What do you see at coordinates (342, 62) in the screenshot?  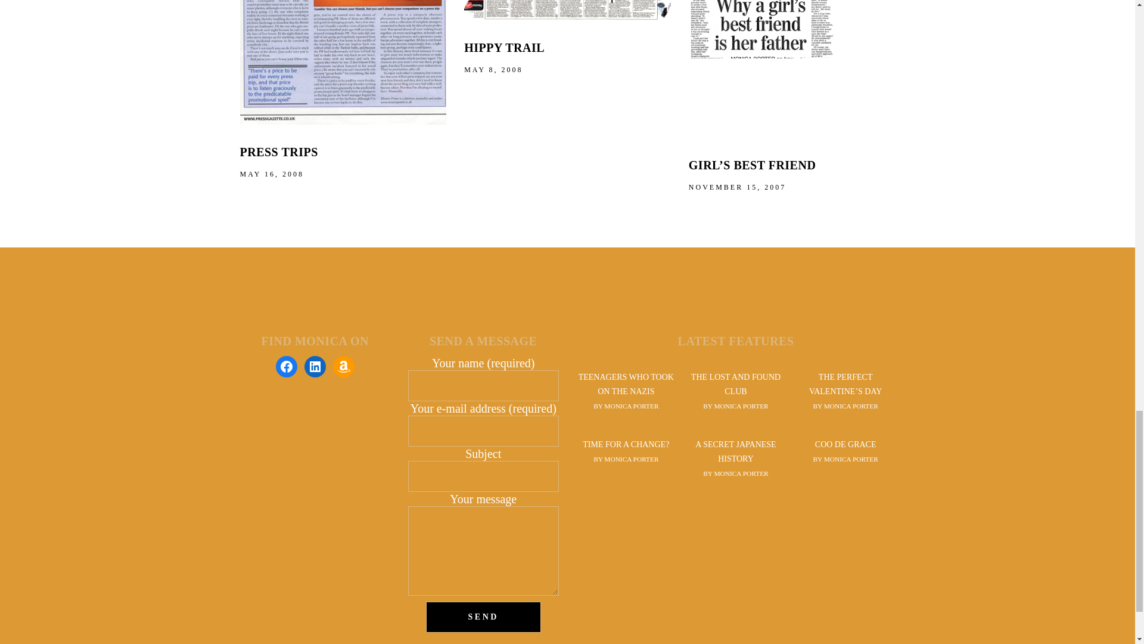 I see `Press Trips` at bounding box center [342, 62].